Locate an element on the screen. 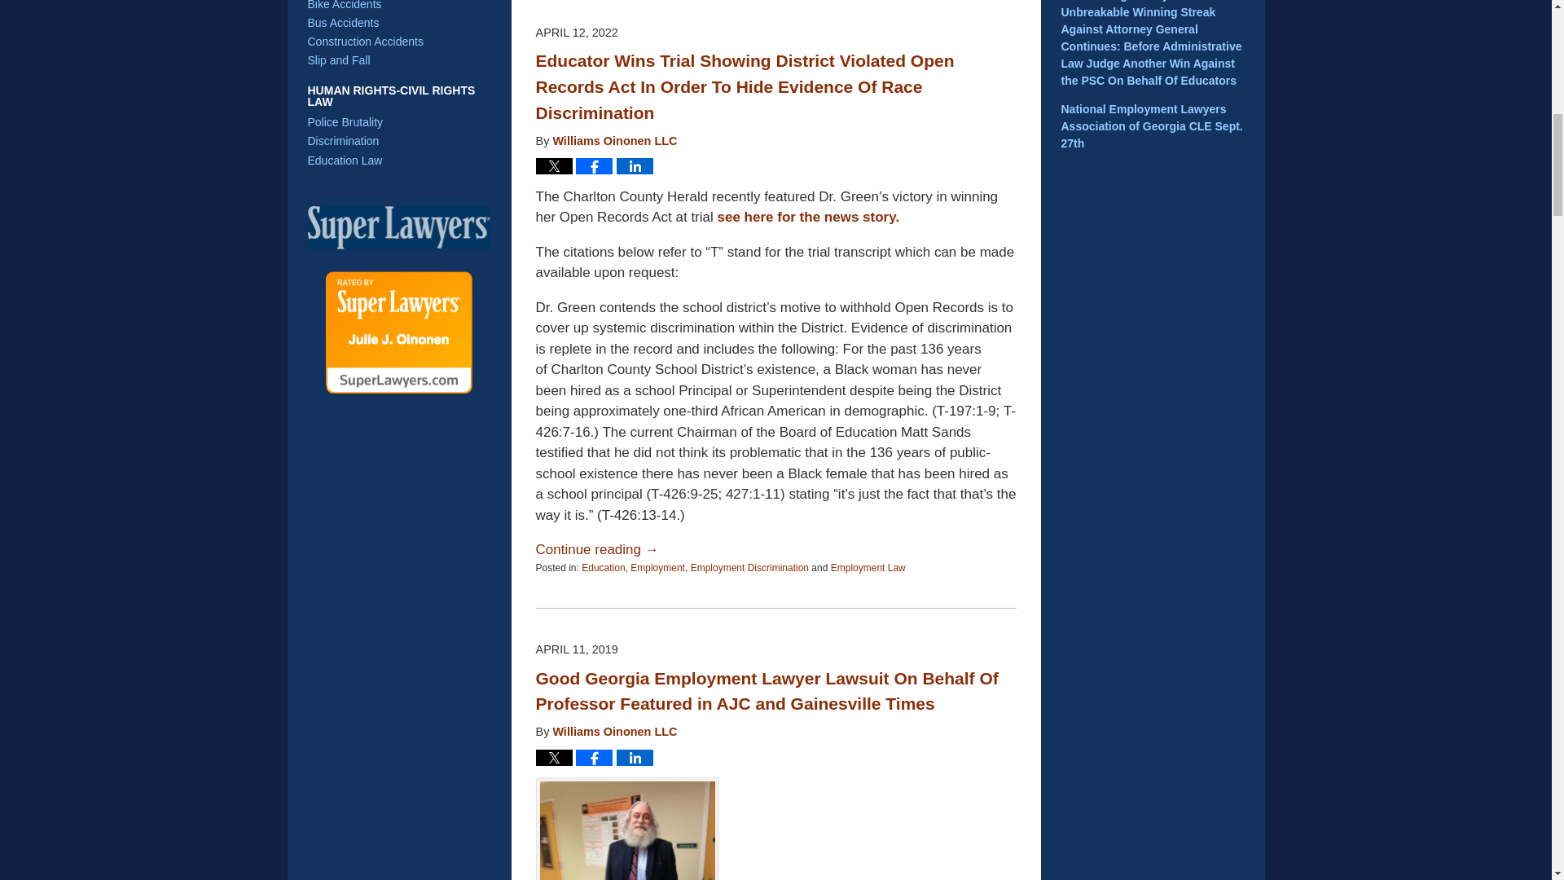  View all posts in Employment is located at coordinates (657, 568).